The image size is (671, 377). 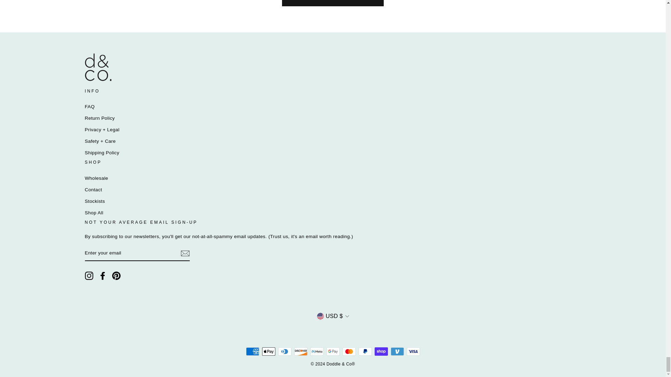 What do you see at coordinates (301, 351) in the screenshot?
I see `Discover` at bounding box center [301, 351].